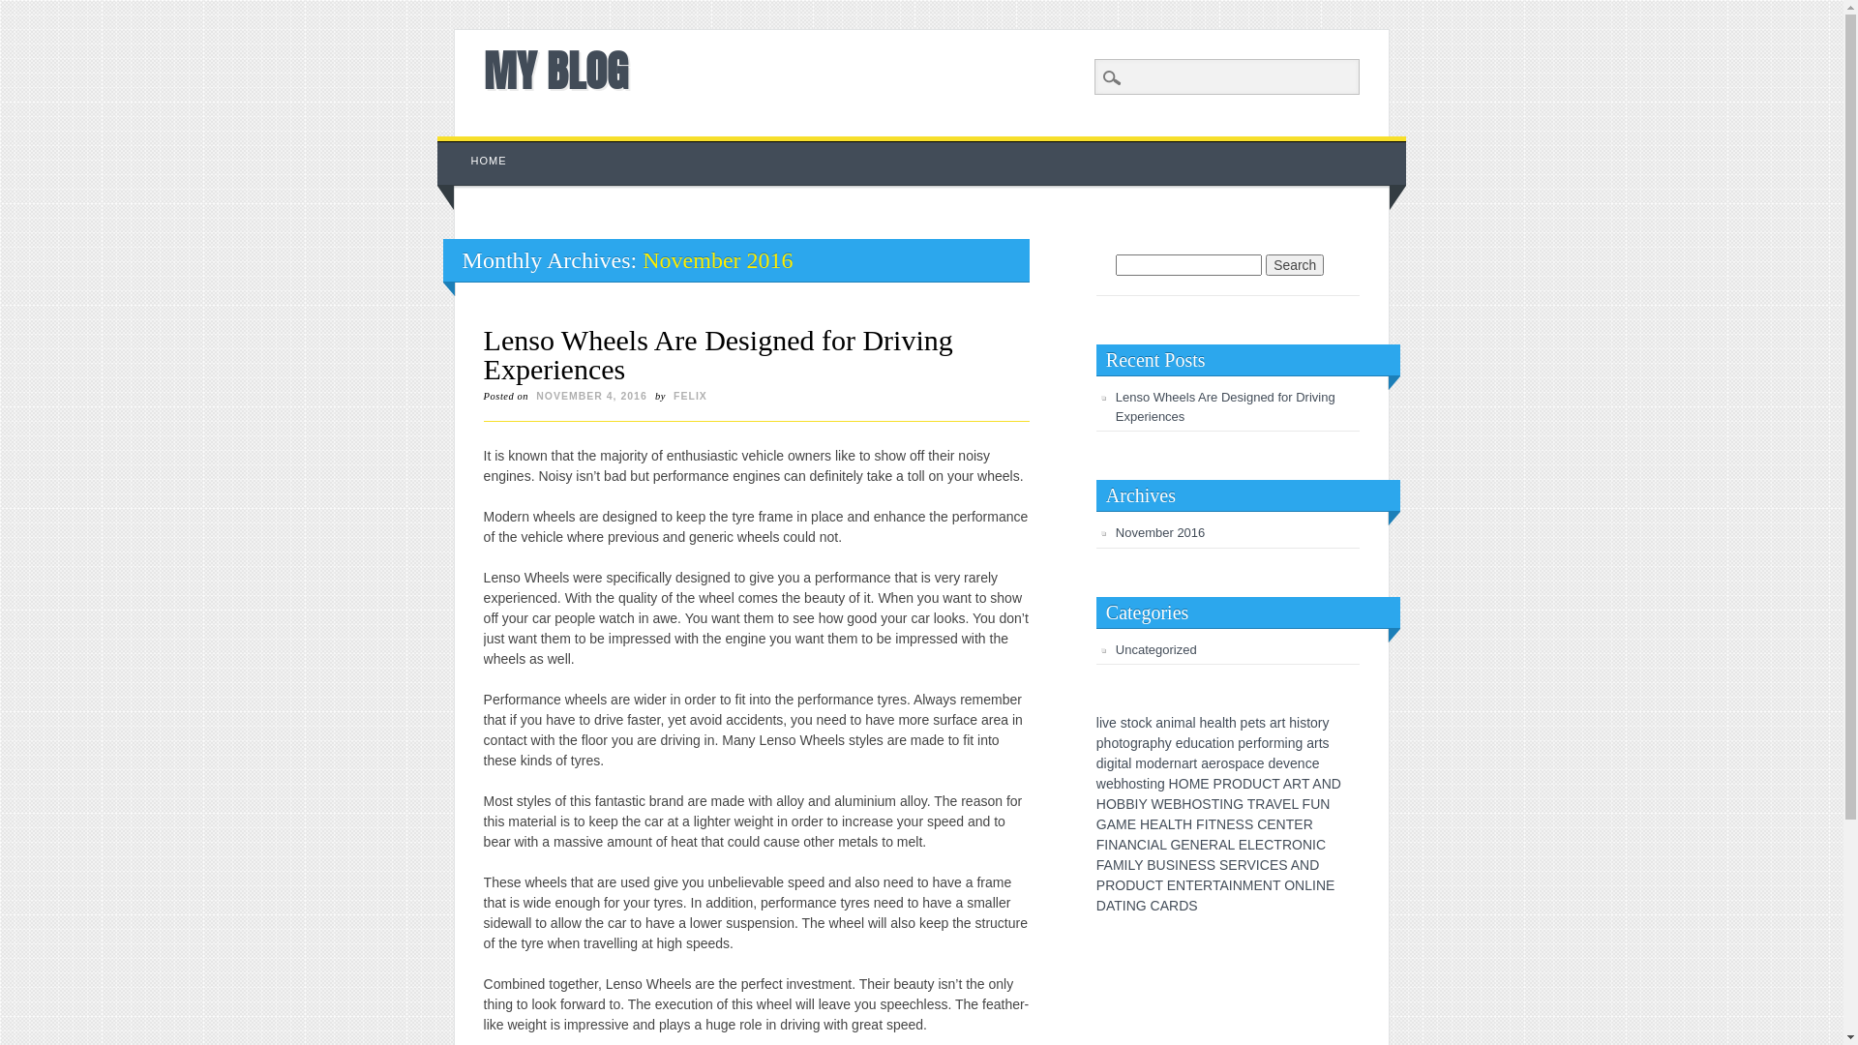  Describe the element at coordinates (1180, 743) in the screenshot. I see `e` at that location.